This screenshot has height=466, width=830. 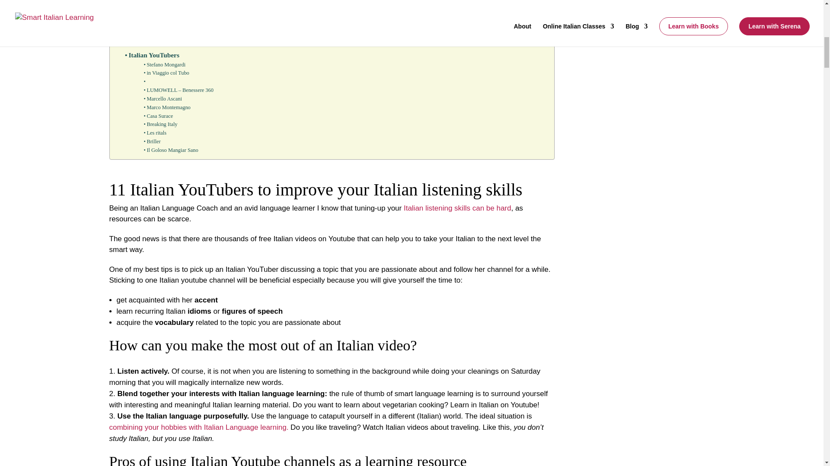 What do you see at coordinates (158, 116) in the screenshot?
I see `Casa Surace` at bounding box center [158, 116].